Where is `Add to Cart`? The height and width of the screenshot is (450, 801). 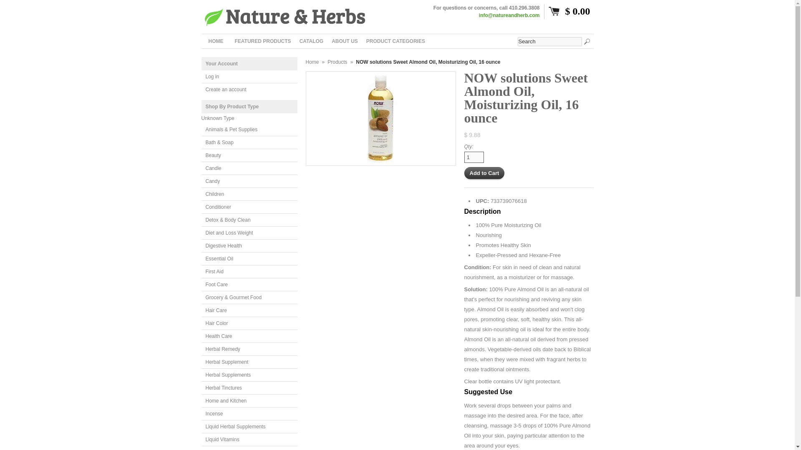 Add to Cart is located at coordinates (484, 172).